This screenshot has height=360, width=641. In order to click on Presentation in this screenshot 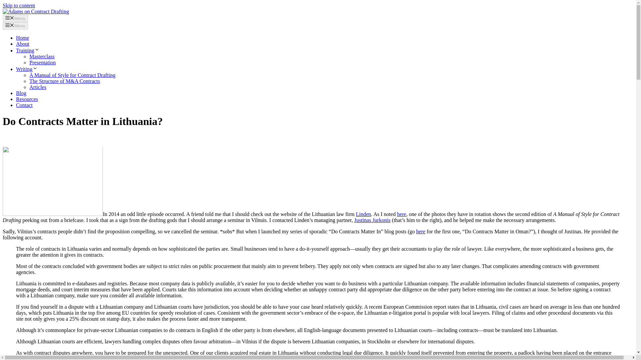, I will do `click(43, 62)`.